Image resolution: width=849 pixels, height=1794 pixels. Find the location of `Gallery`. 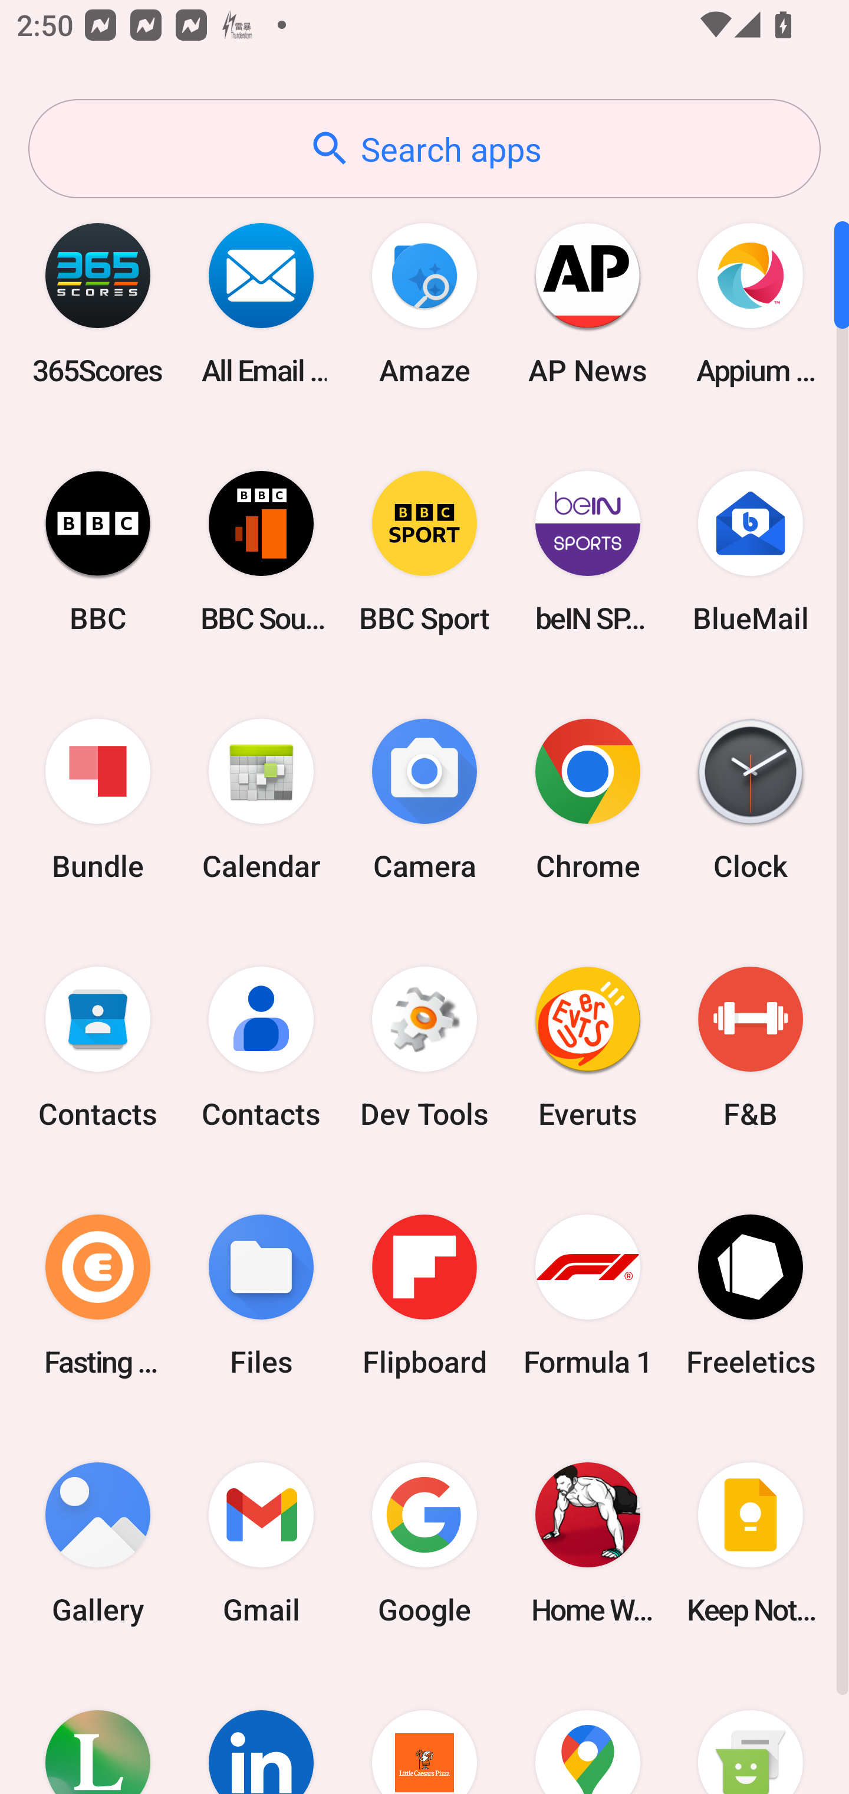

Gallery is located at coordinates (98, 1543).